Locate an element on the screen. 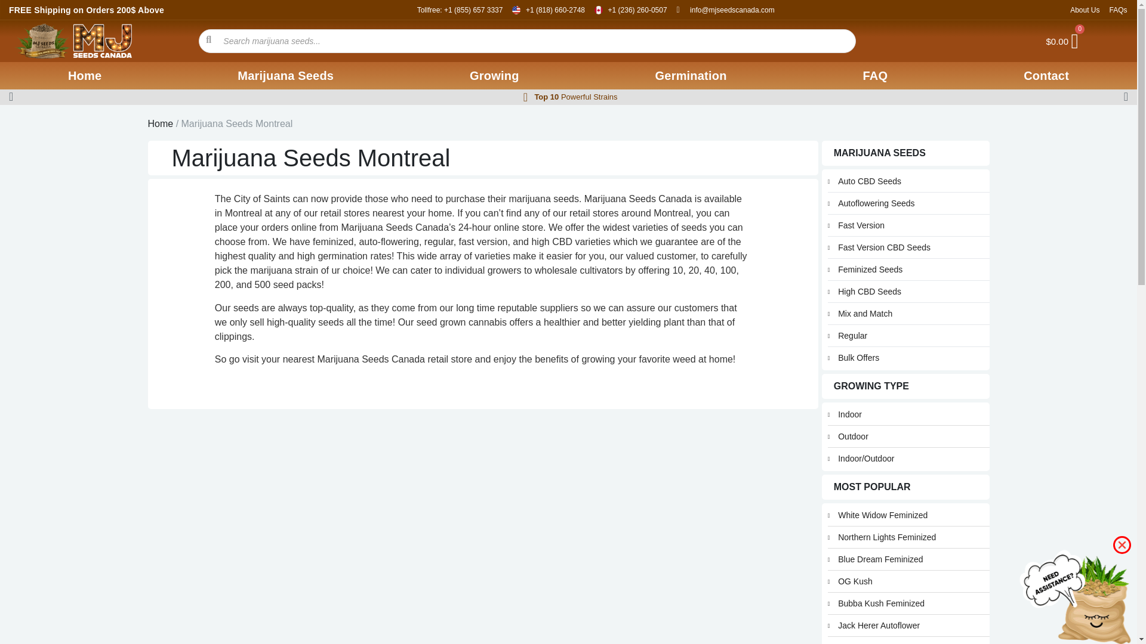  FAQ is located at coordinates (875, 75).